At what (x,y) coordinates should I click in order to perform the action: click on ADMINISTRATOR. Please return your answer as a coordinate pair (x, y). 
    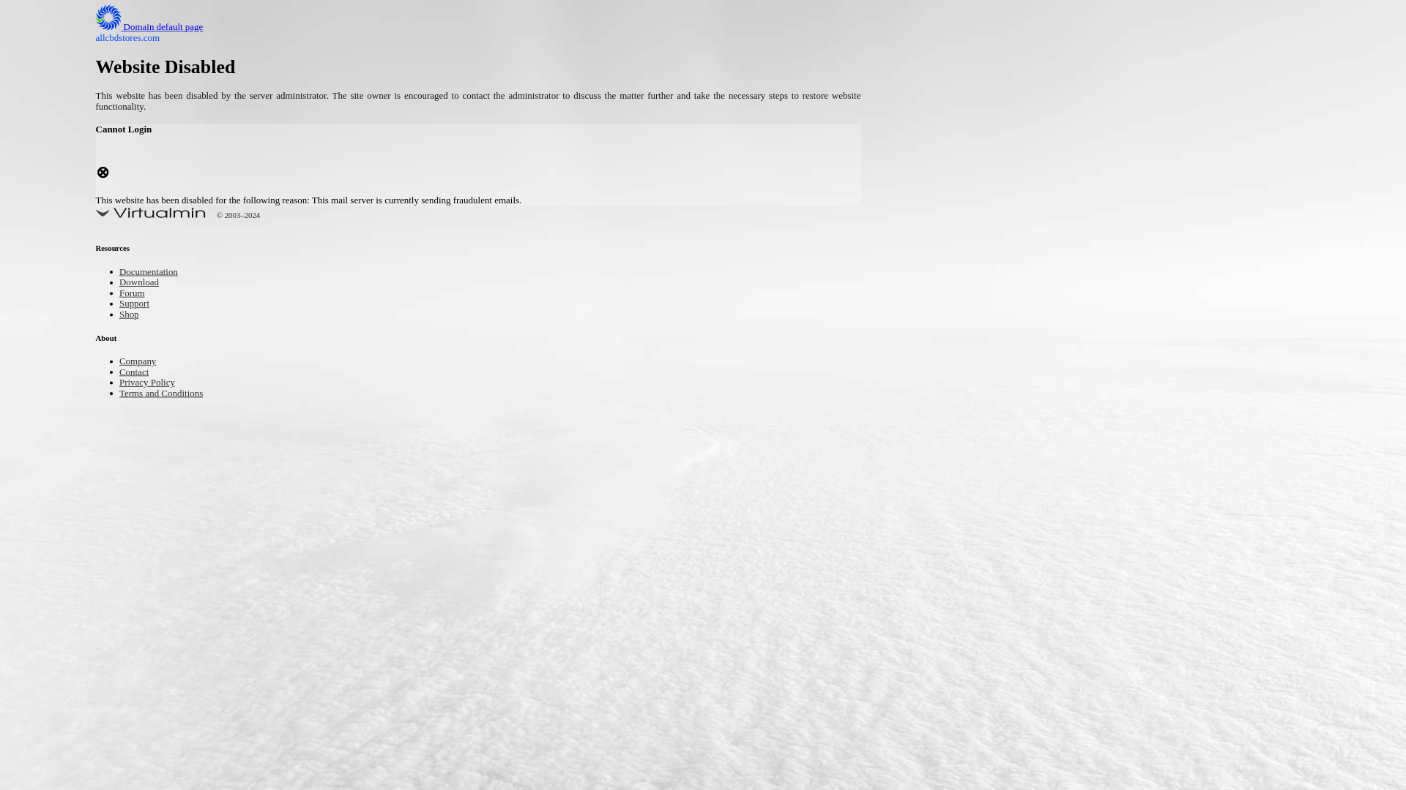
    Looking at the image, I should click on (403, 115).